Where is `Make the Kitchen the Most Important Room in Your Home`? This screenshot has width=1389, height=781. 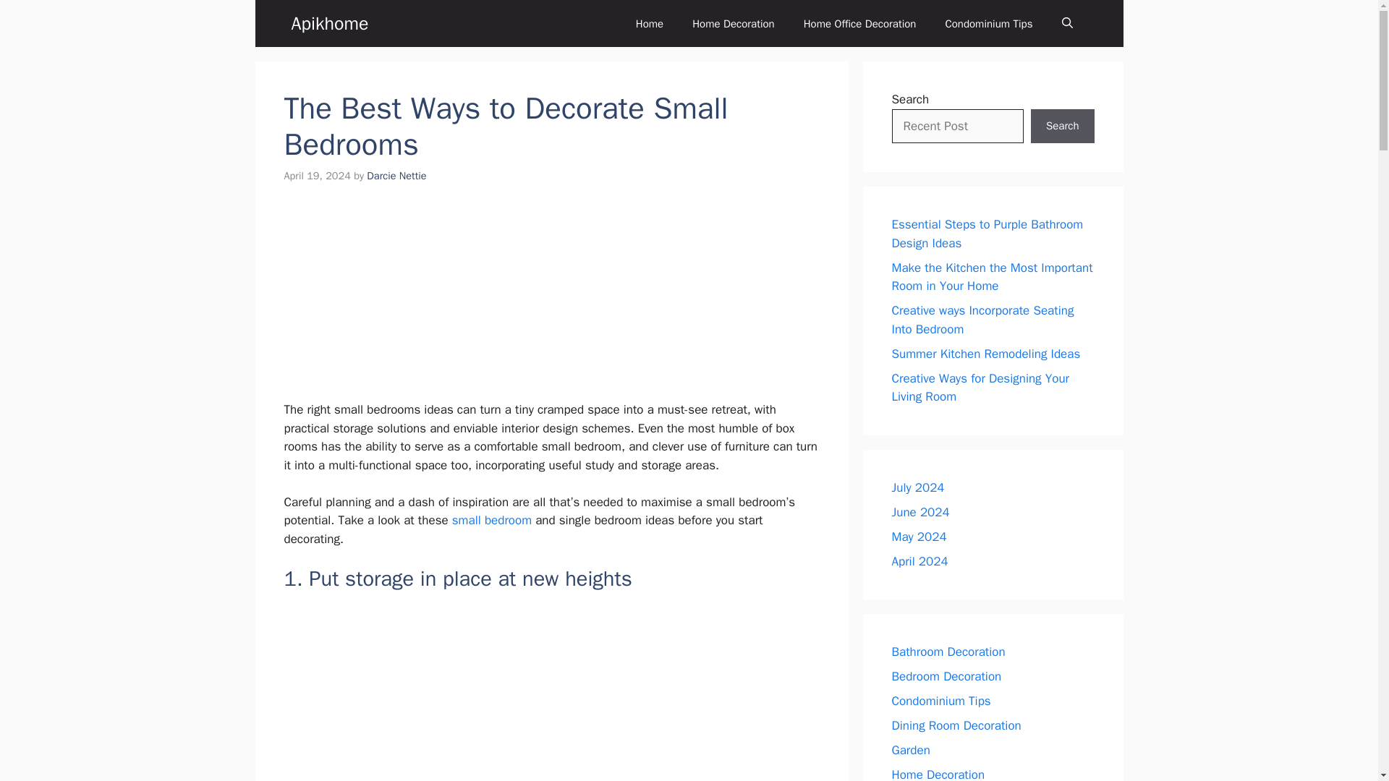 Make the Kitchen the Most Important Room in Your Home is located at coordinates (991, 277).